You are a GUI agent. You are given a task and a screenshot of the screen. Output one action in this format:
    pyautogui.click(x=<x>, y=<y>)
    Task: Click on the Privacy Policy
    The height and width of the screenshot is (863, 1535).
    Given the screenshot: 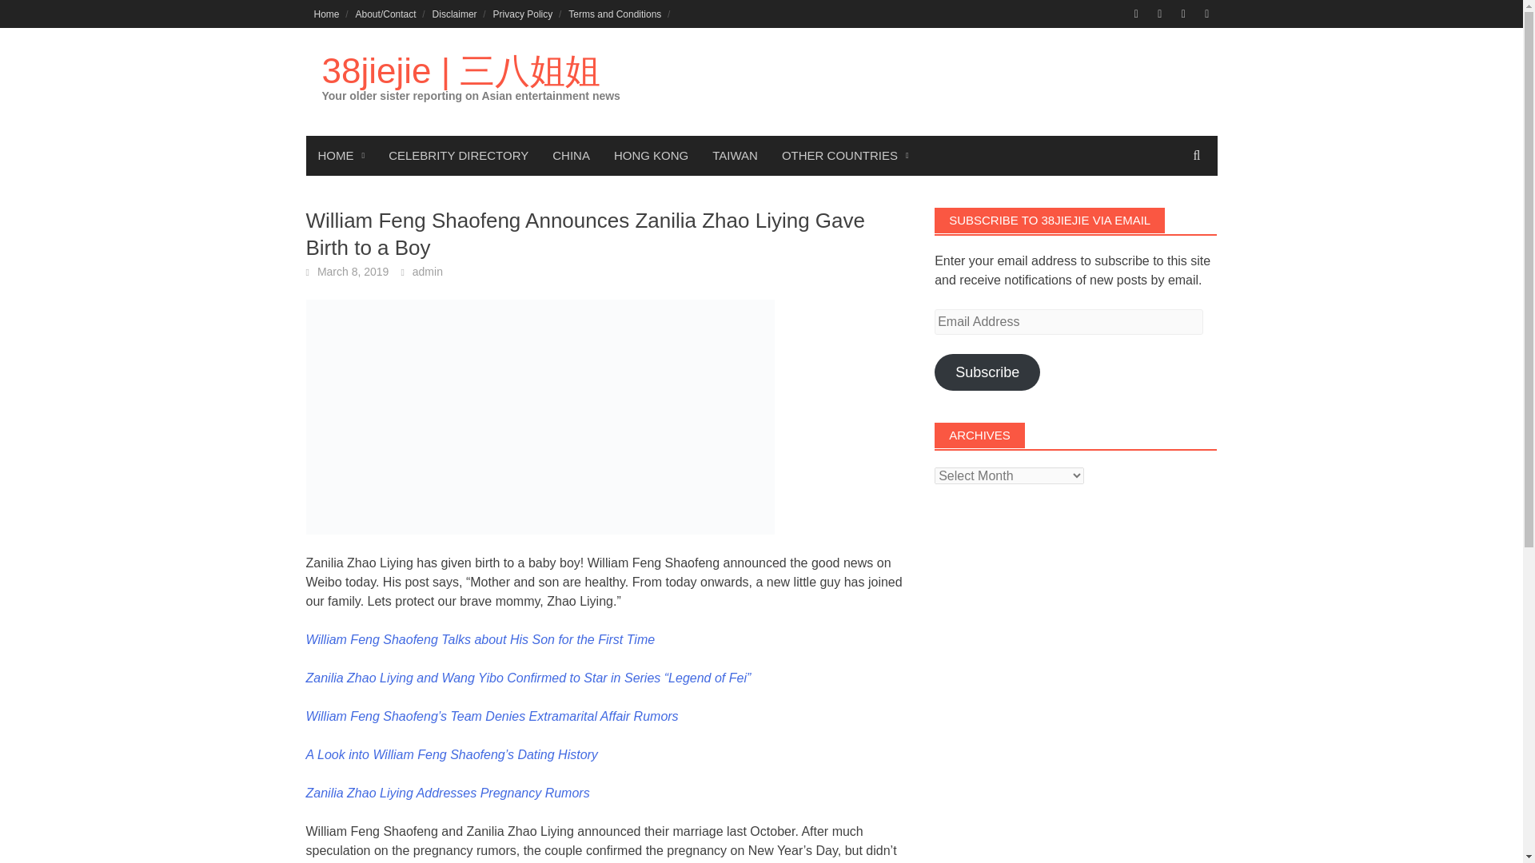 What is the action you would take?
    pyautogui.click(x=523, y=14)
    